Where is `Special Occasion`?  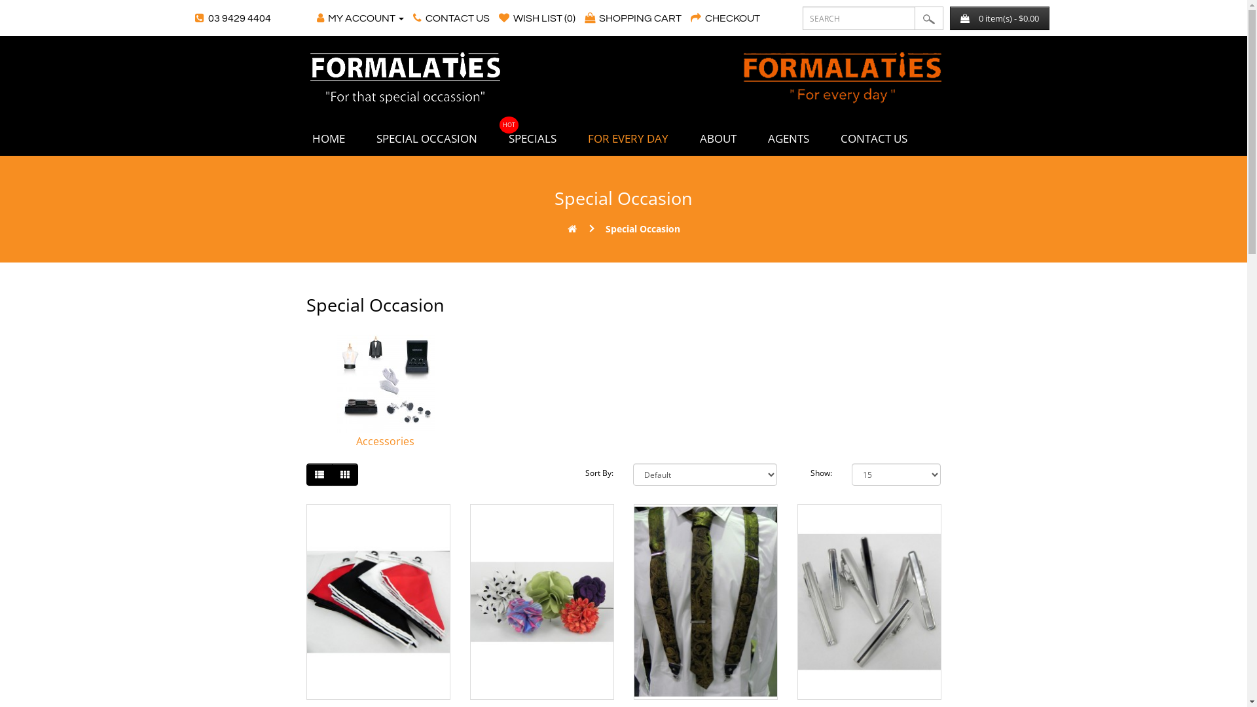
Special Occasion is located at coordinates (642, 229).